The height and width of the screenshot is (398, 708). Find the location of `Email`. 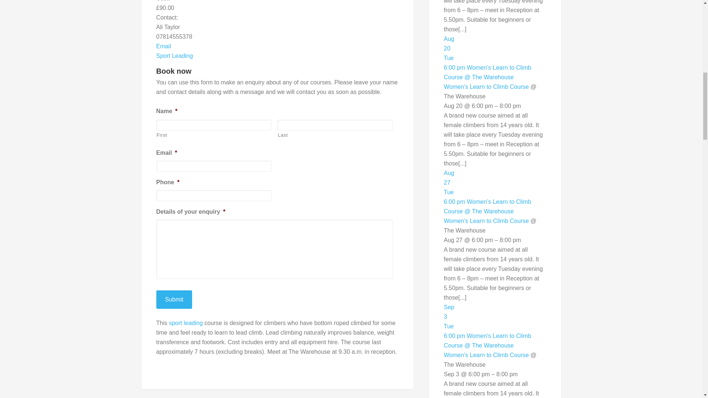

Email is located at coordinates (164, 46).